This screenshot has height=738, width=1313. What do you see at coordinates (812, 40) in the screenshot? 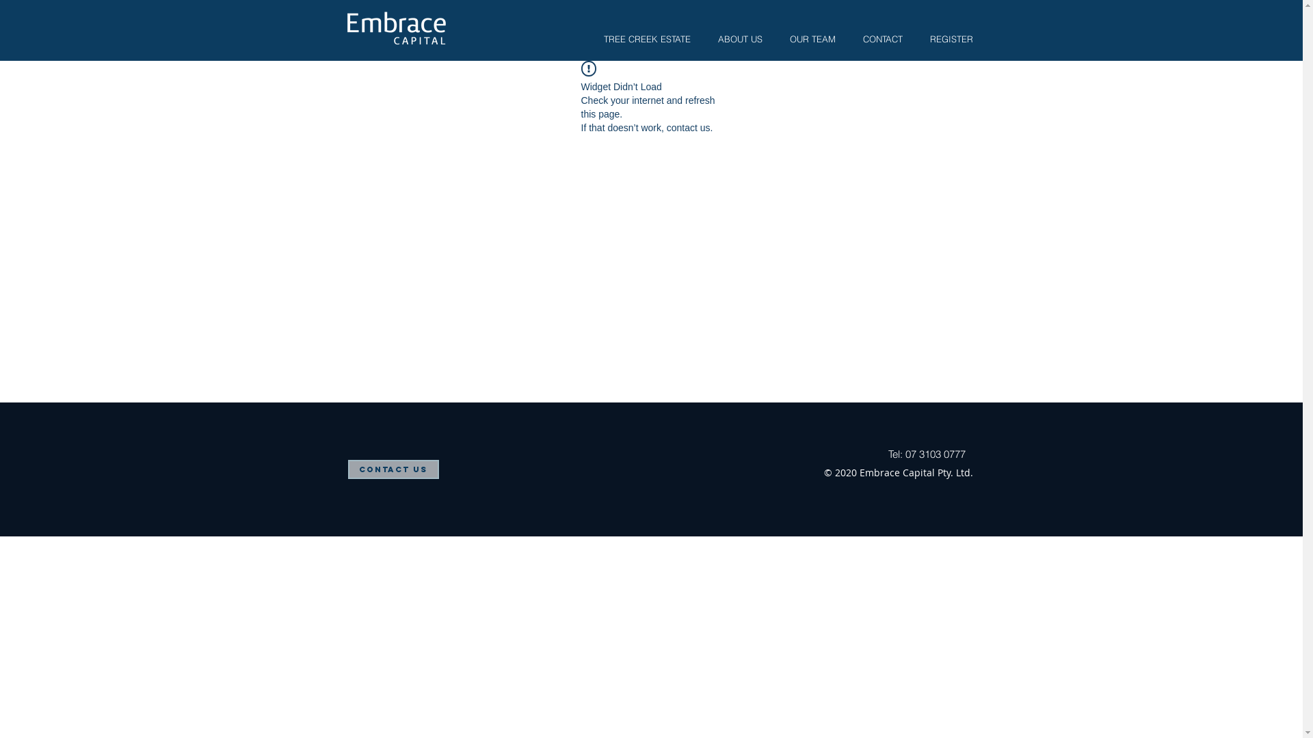
I see `OUR TEAM` at bounding box center [812, 40].